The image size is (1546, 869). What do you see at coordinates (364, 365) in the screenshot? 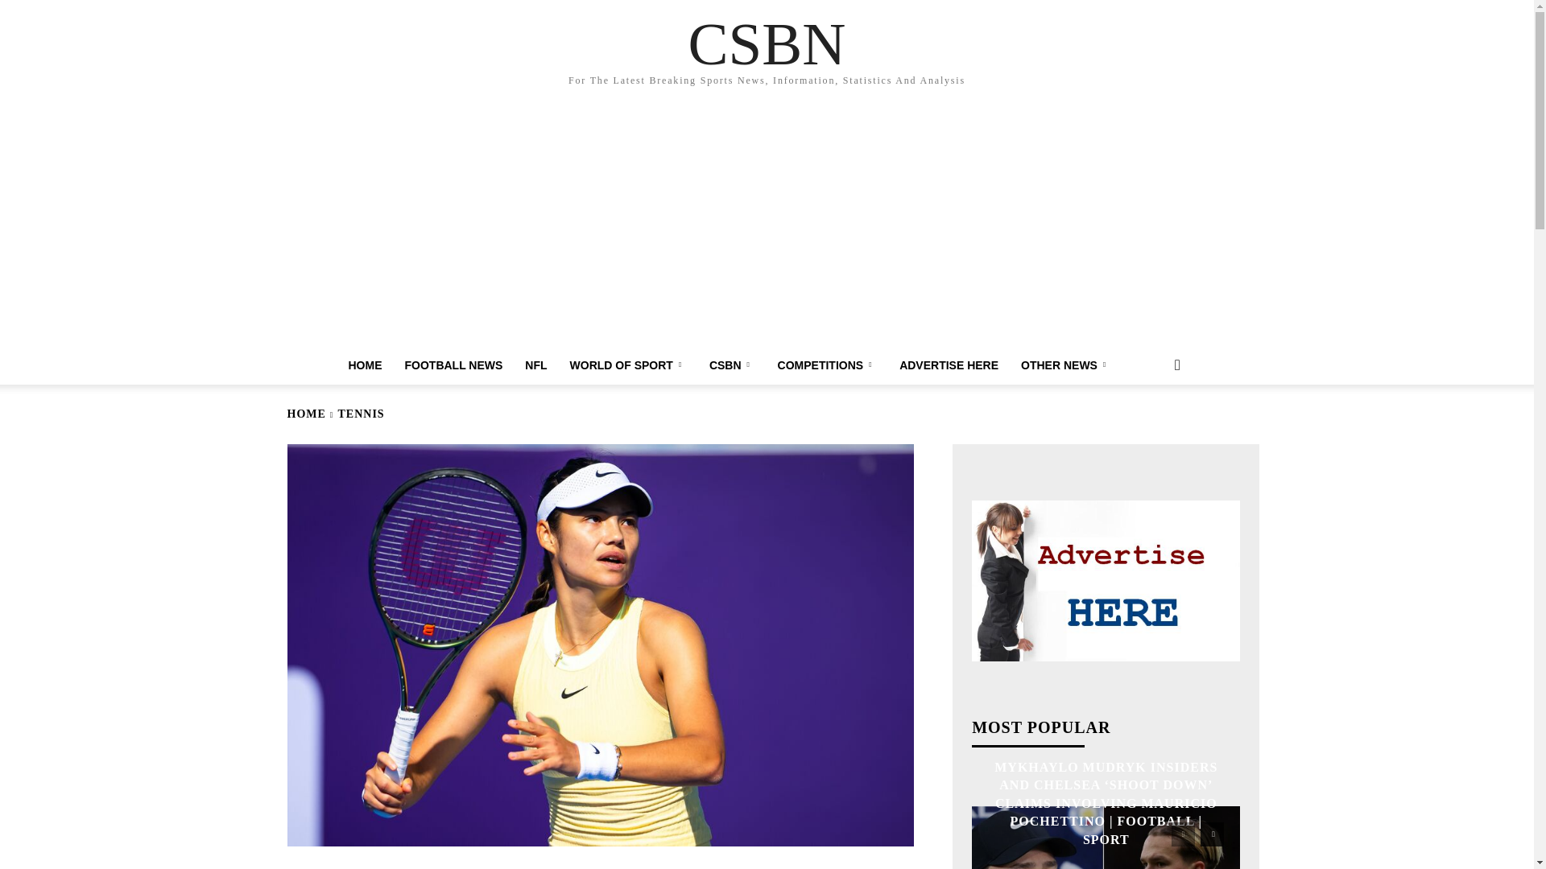
I see `HOME` at bounding box center [364, 365].